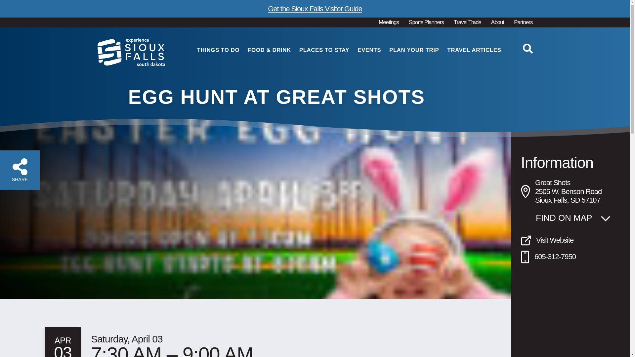  I want to click on EVENTS, so click(366, 50).